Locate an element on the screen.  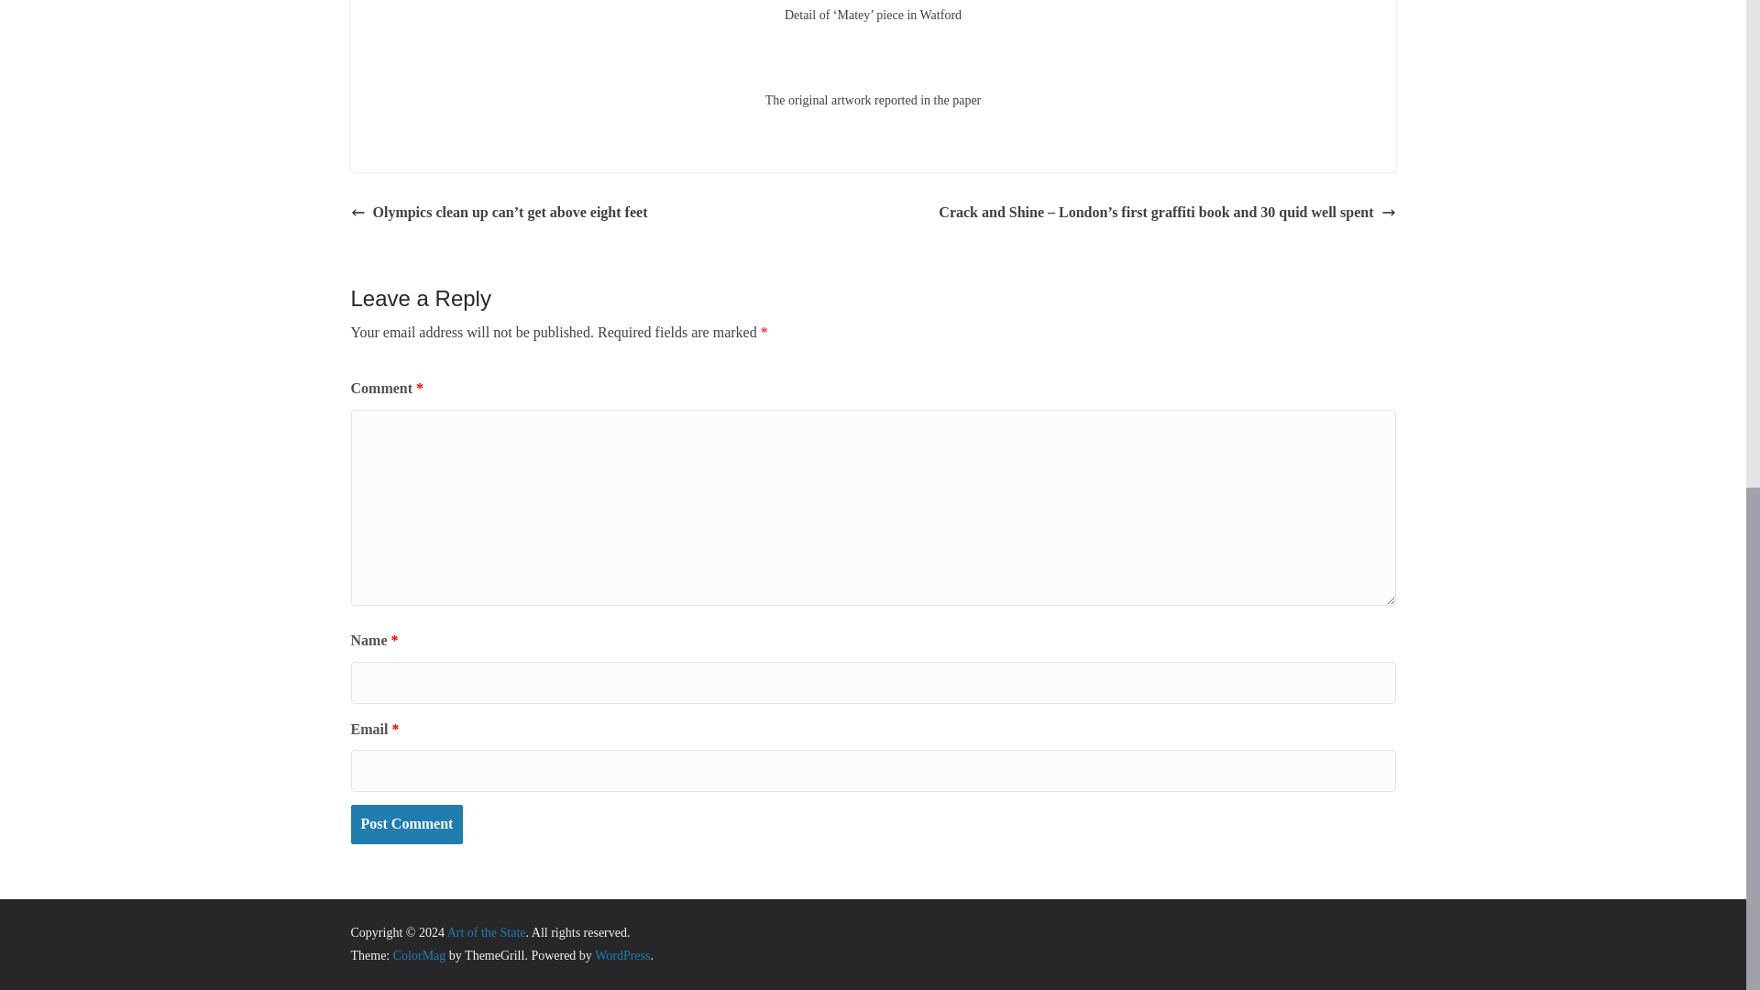
Art of the State is located at coordinates (486, 931).